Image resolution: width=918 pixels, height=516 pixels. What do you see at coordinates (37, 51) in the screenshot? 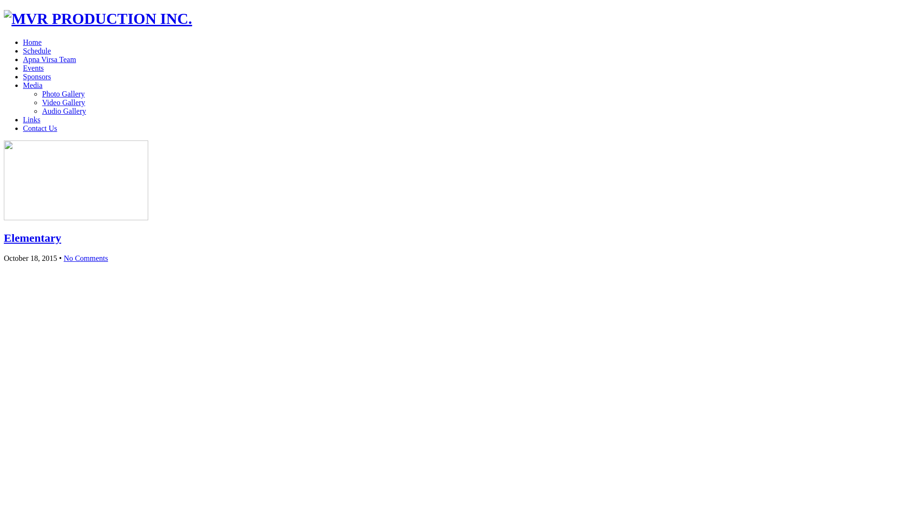
I see `Schedule` at bounding box center [37, 51].